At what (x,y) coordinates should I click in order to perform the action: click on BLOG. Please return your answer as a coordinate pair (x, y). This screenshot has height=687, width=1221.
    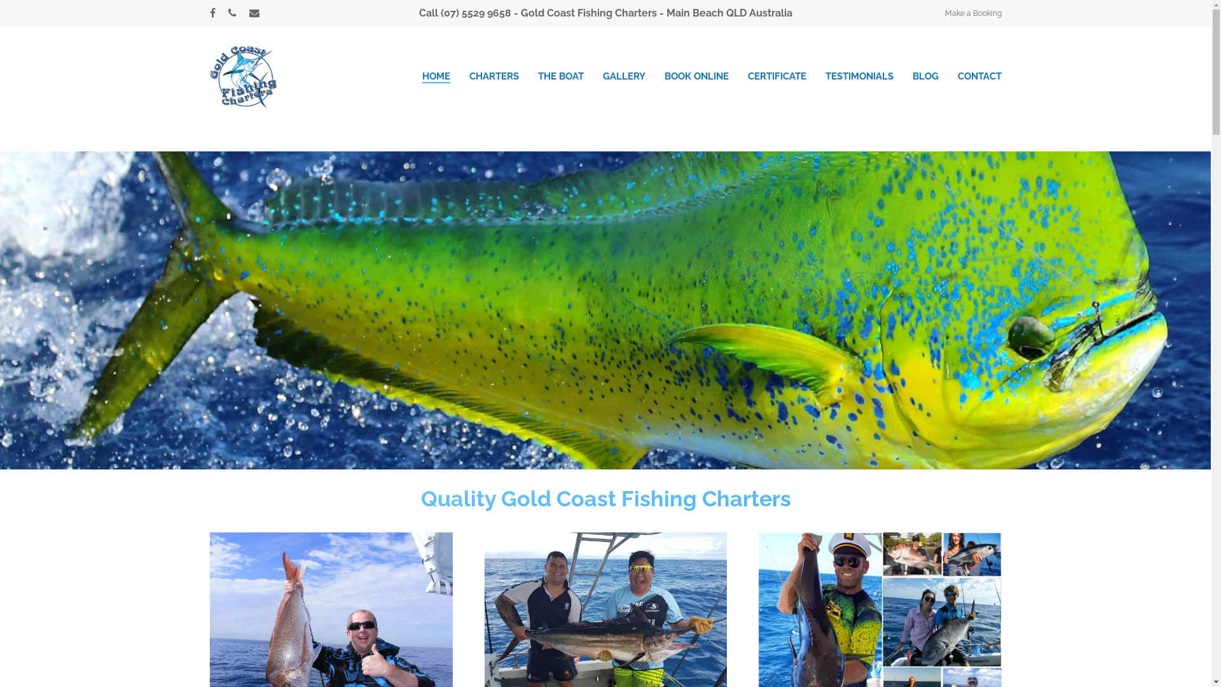
    Looking at the image, I should click on (926, 76).